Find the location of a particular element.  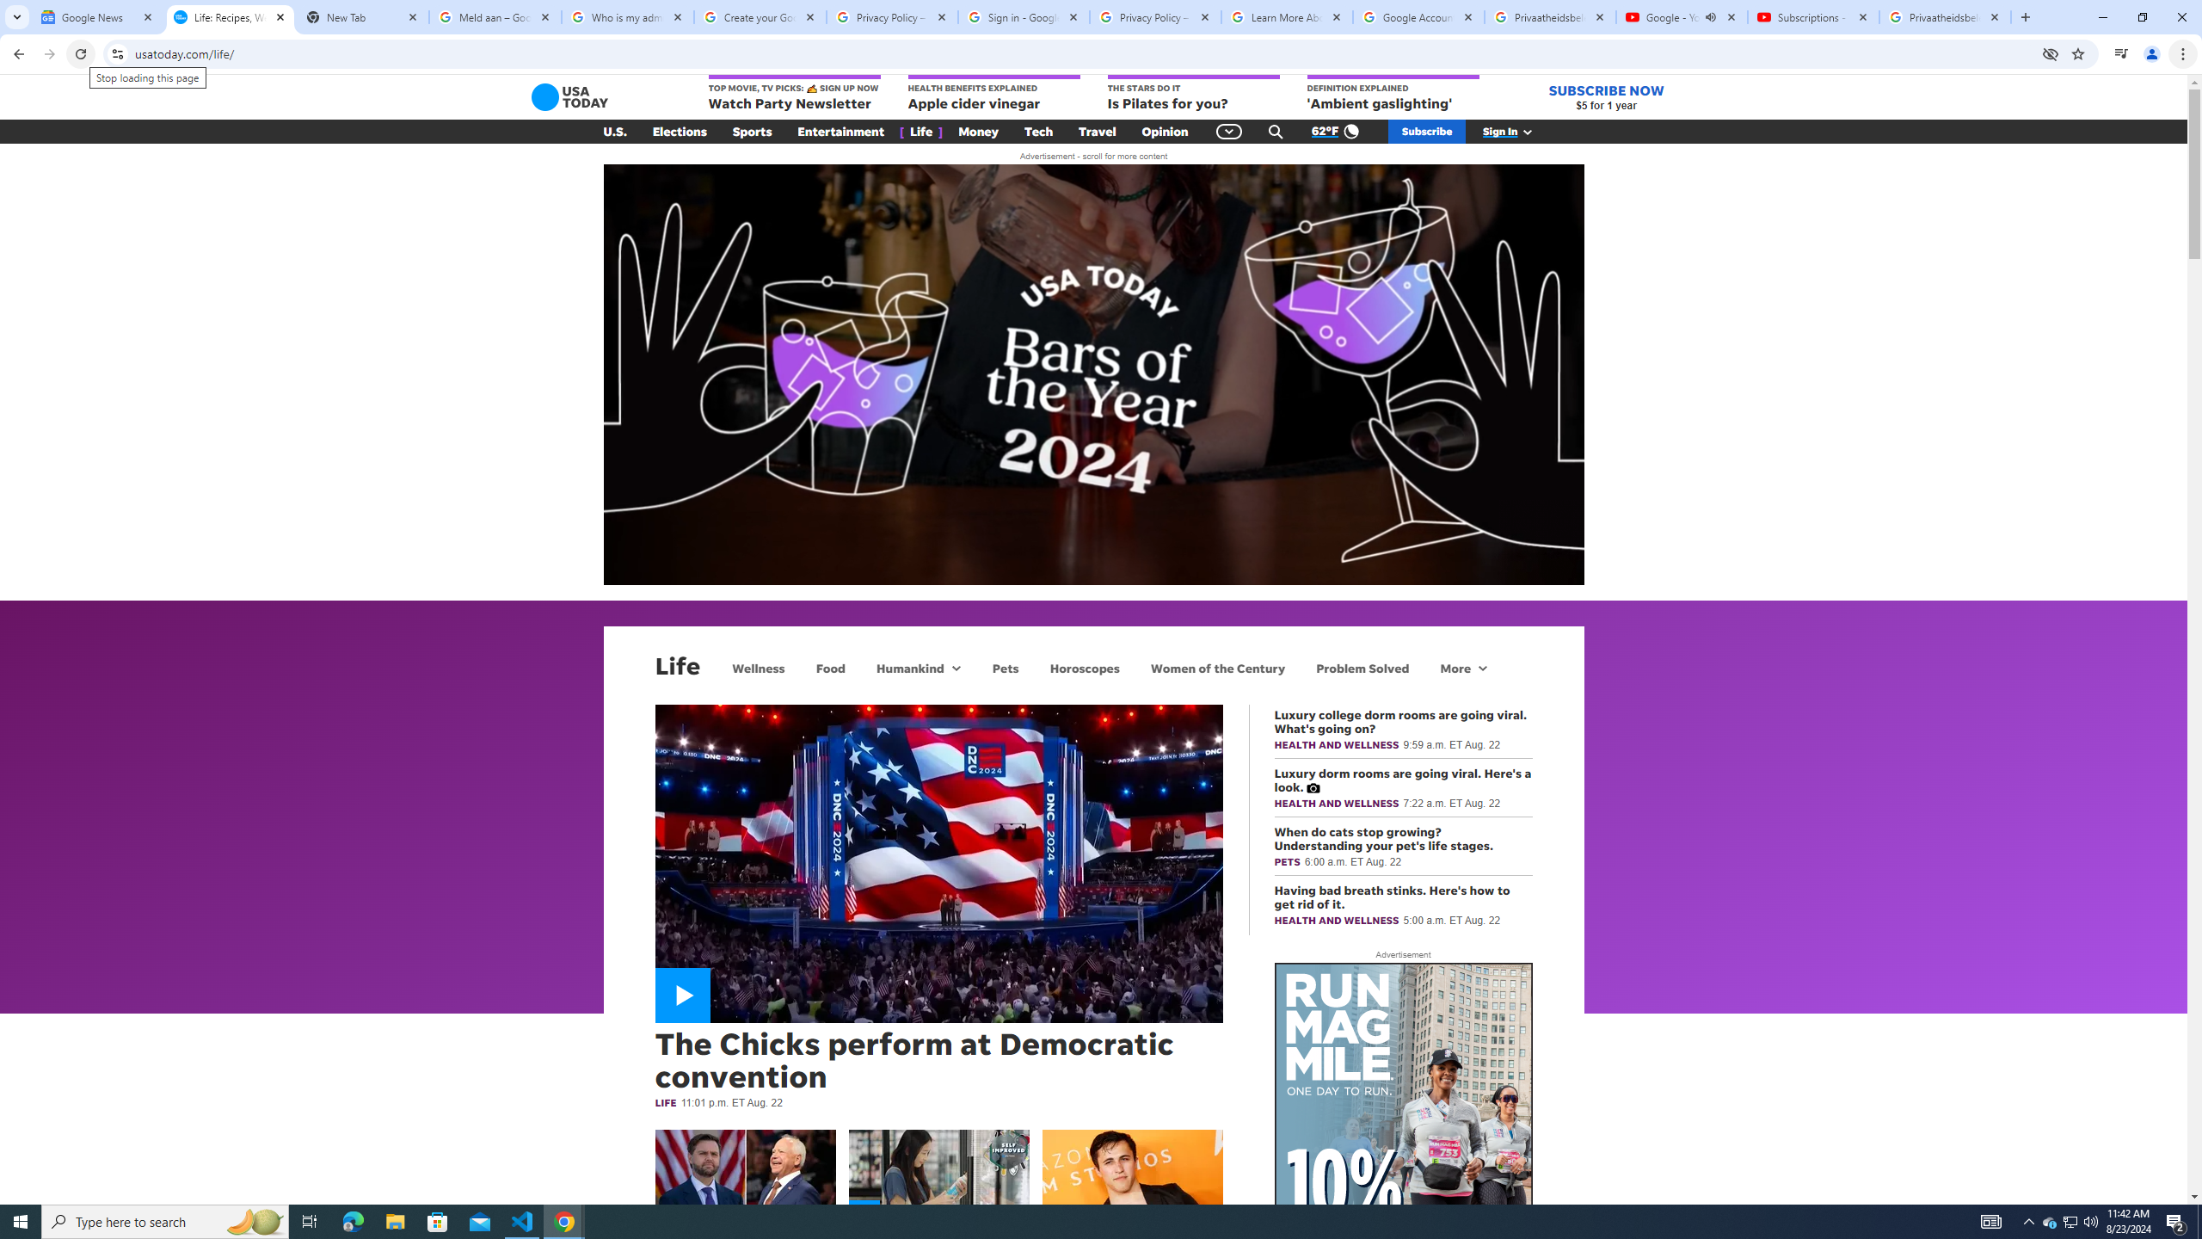

AutomationID: aw0 is located at coordinates (1404, 1222).